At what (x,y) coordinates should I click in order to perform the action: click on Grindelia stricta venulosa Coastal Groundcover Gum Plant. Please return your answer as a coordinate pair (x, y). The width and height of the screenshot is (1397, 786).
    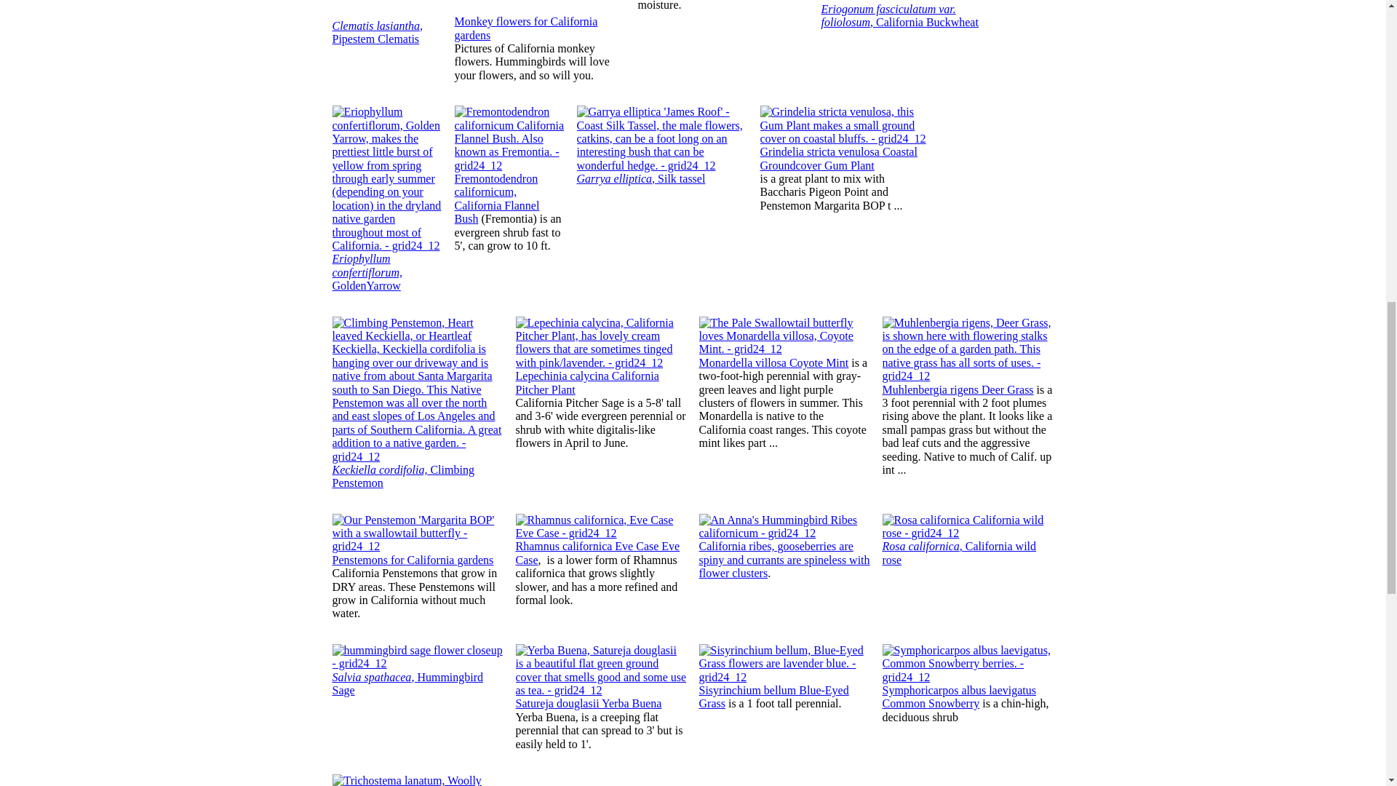
    Looking at the image, I should click on (838, 158).